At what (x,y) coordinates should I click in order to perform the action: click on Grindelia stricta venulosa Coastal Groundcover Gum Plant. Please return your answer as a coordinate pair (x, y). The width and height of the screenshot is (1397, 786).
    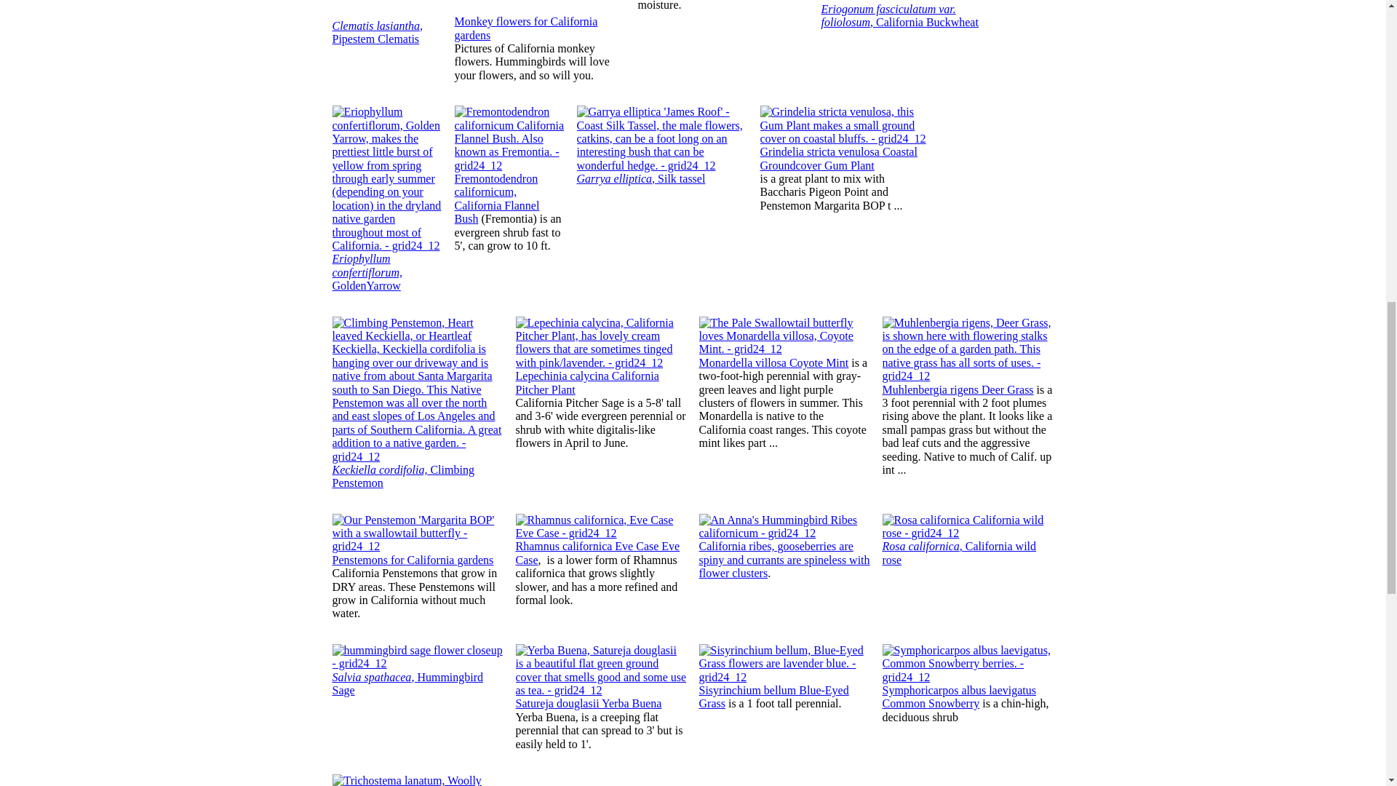
    Looking at the image, I should click on (838, 158).